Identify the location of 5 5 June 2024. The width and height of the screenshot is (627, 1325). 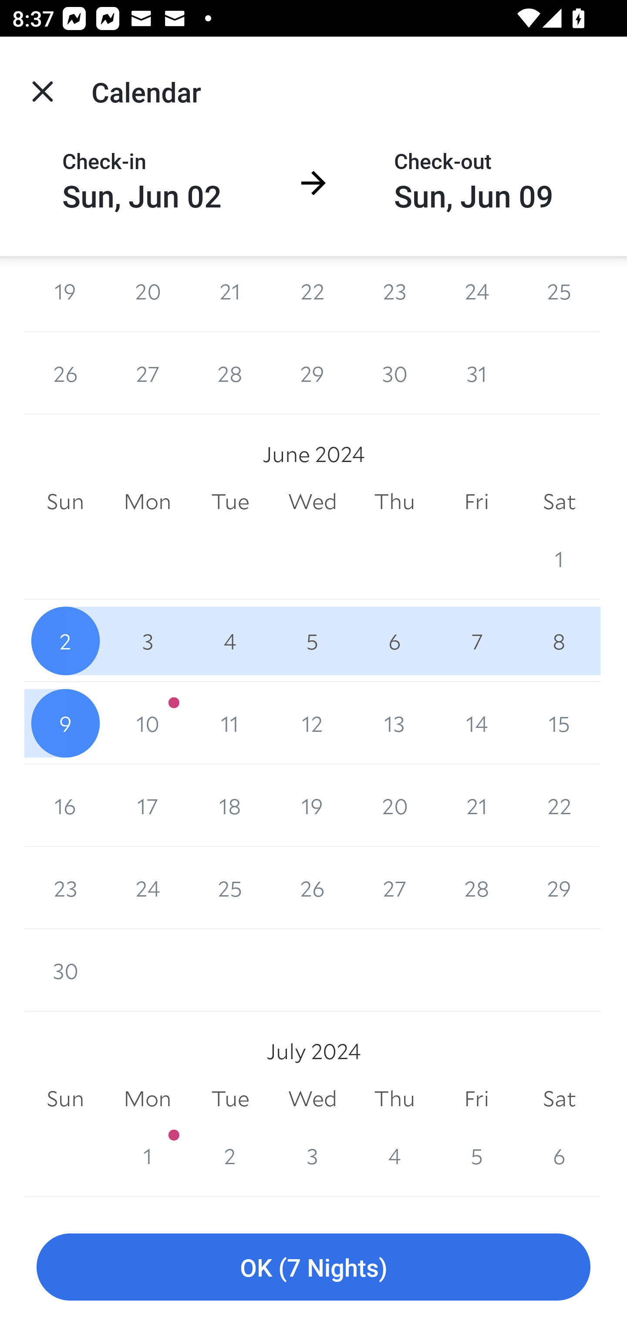
(313, 641).